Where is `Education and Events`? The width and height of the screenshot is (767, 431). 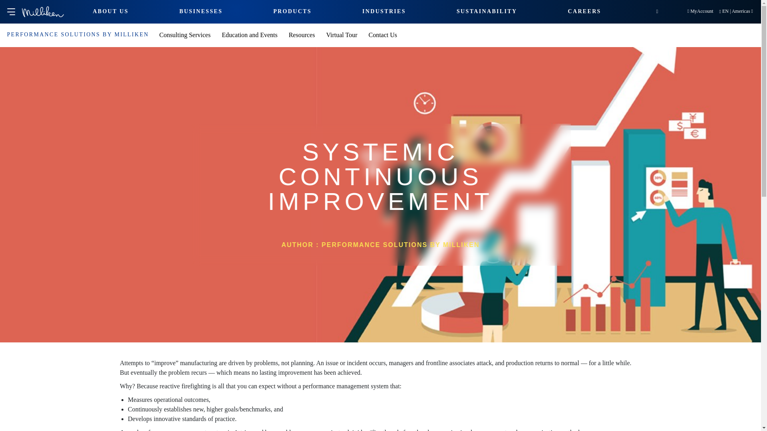 Education and Events is located at coordinates (249, 34).